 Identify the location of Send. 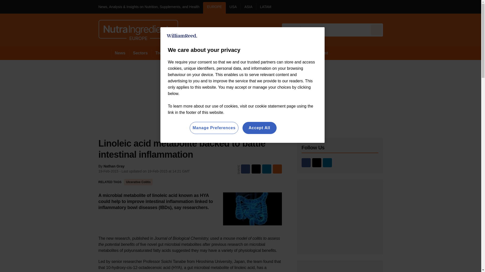
(376, 30).